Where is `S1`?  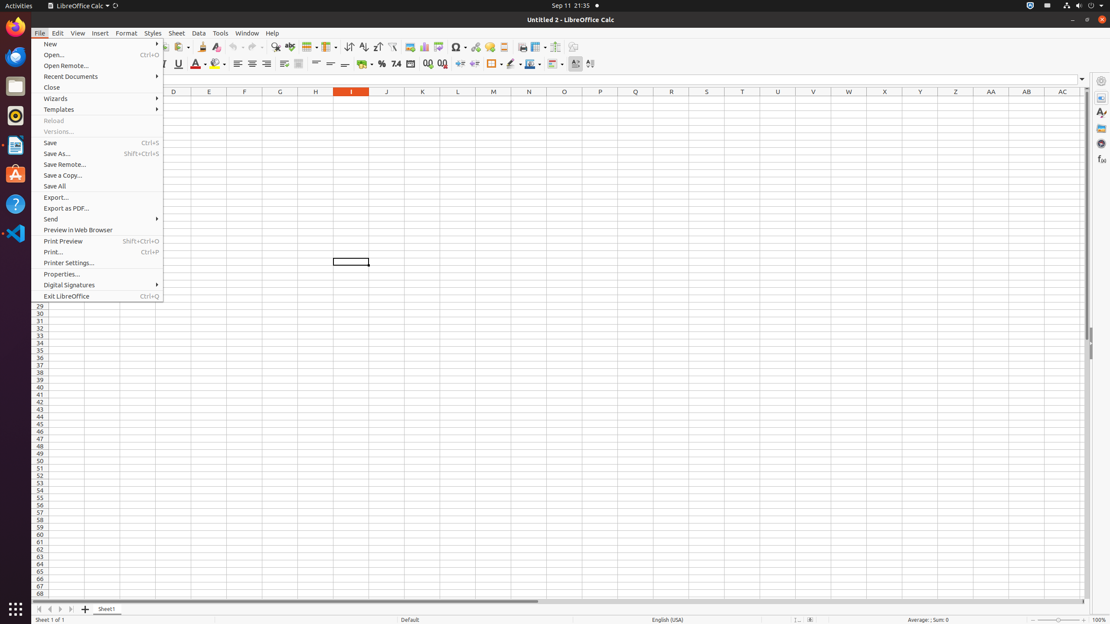
S1 is located at coordinates (707, 100).